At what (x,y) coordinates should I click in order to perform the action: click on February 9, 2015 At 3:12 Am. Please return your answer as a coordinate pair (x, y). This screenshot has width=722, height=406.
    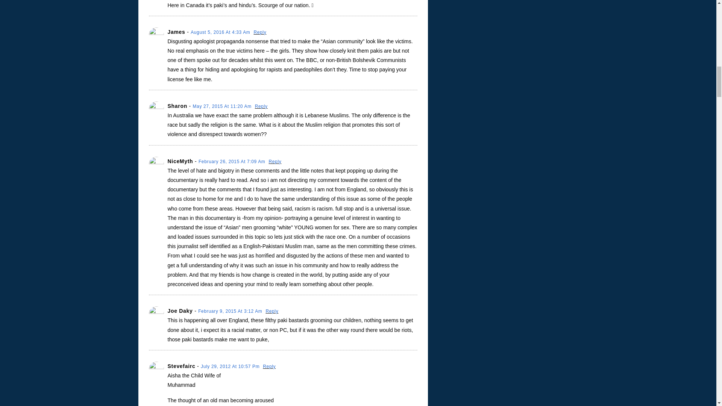
    Looking at the image, I should click on (231, 311).